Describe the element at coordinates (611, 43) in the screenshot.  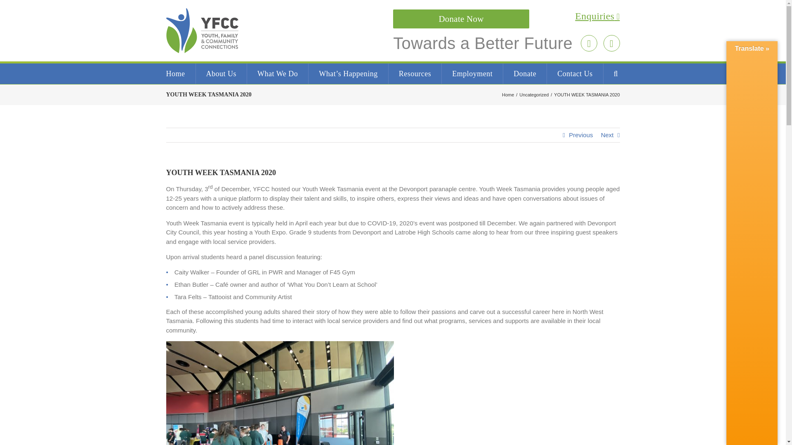
I see `Like us on Facebook` at that location.